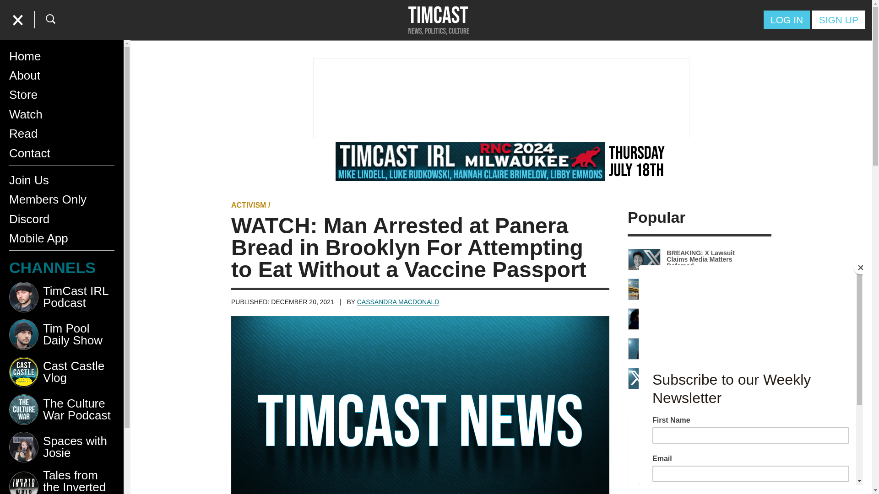 This screenshot has height=494, width=879. Describe the element at coordinates (61, 134) in the screenshot. I see `Read` at that location.